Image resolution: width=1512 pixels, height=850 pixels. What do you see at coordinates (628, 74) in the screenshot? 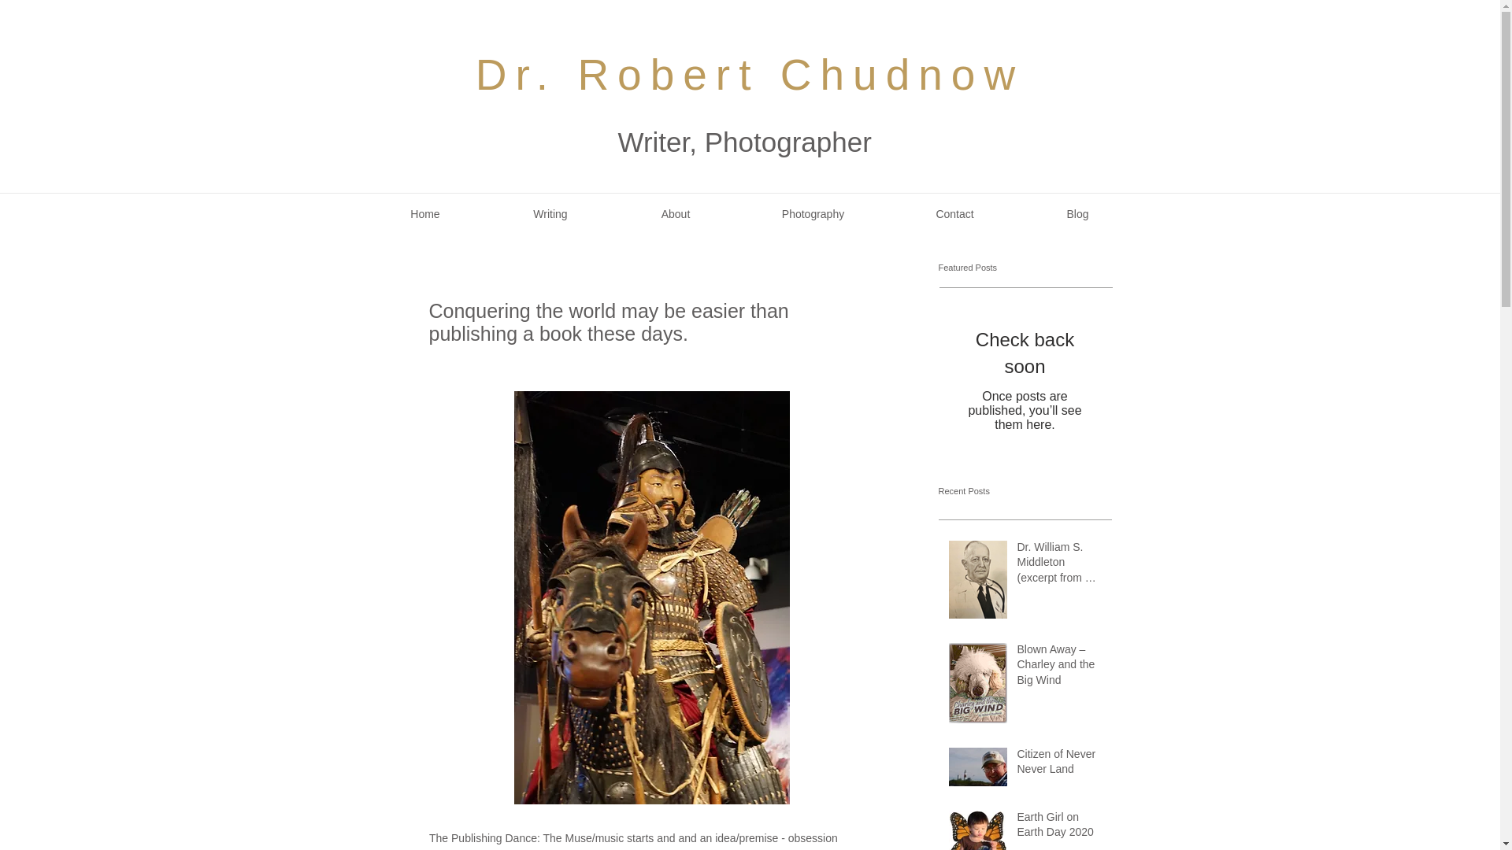
I see `Dr. Robert ` at bounding box center [628, 74].